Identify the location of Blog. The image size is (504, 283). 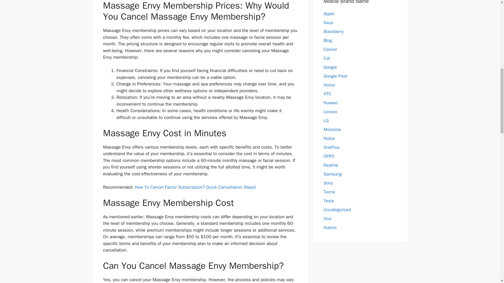
(328, 40).